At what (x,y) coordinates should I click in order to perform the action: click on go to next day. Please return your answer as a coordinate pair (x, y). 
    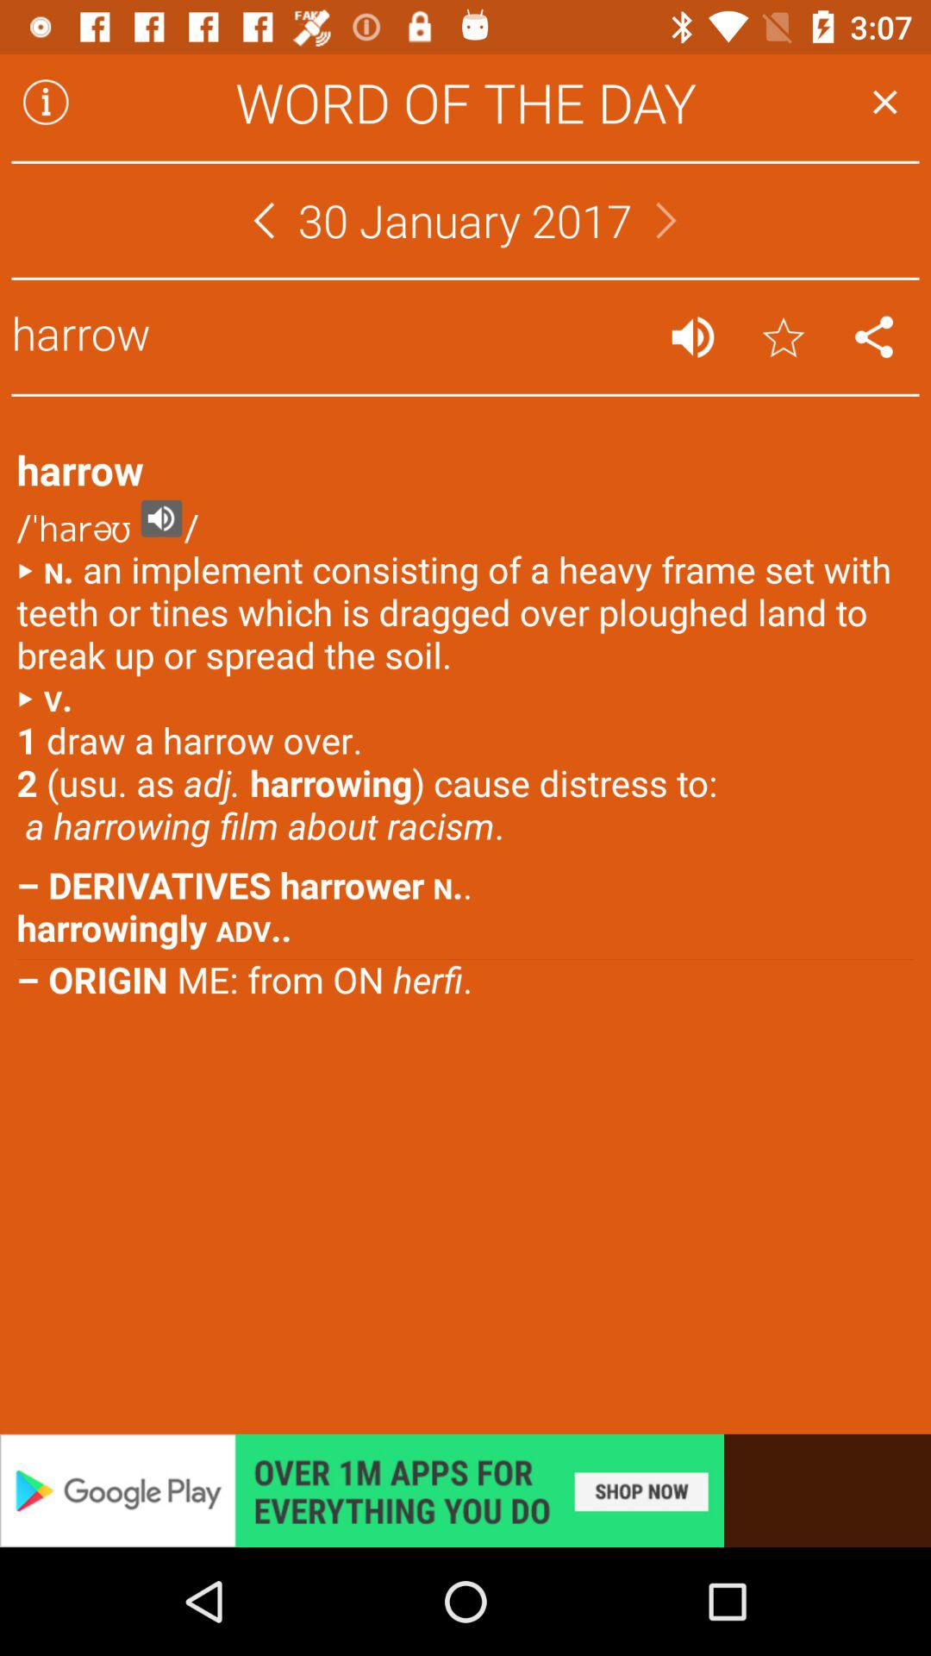
    Looking at the image, I should click on (666, 221).